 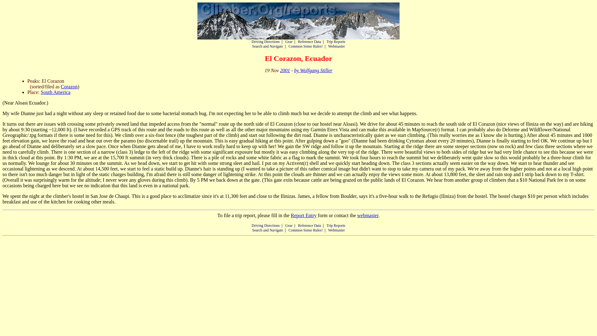 What do you see at coordinates (336, 42) in the screenshot?
I see `Trip Reports` at bounding box center [336, 42].